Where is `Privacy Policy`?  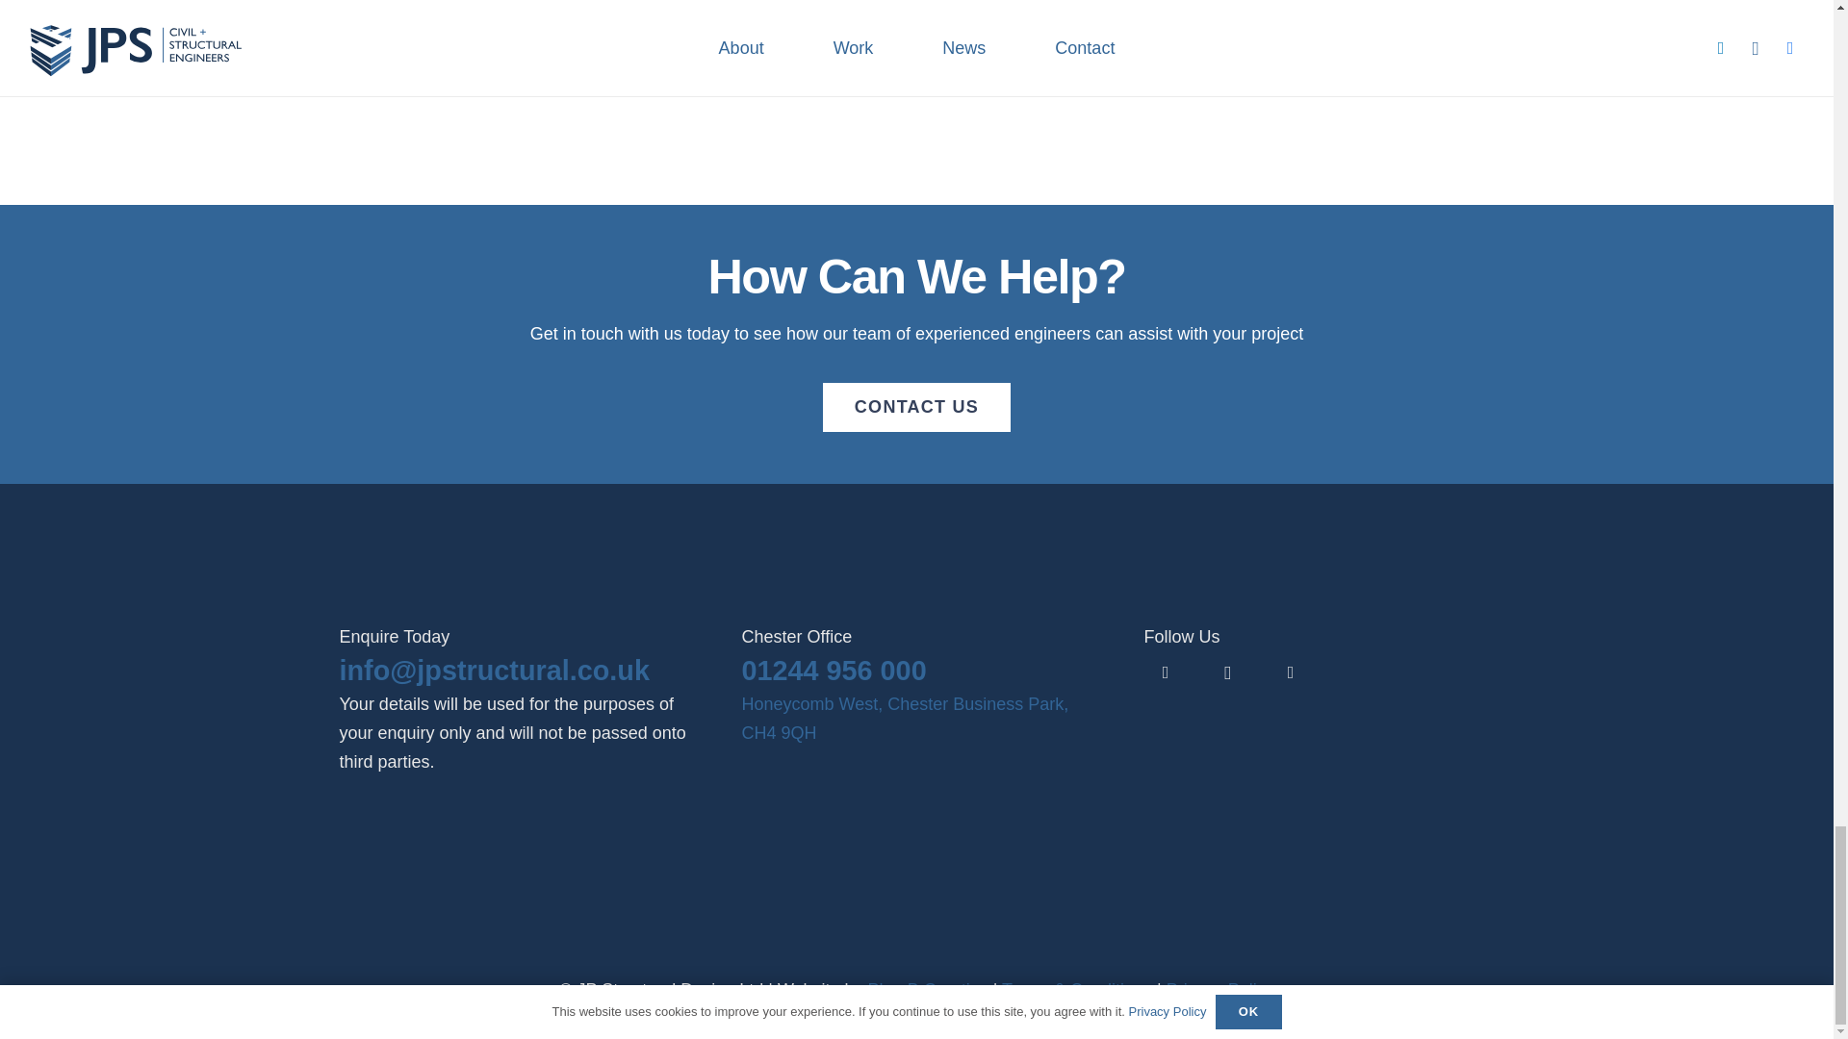 Privacy Policy is located at coordinates (1220, 989).